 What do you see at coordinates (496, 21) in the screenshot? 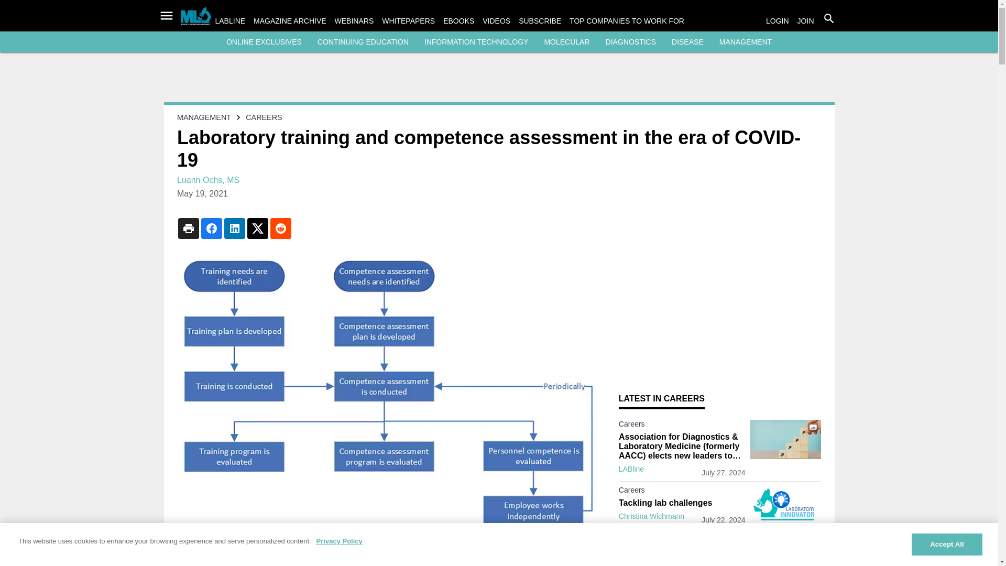
I see `VIDEOS` at bounding box center [496, 21].